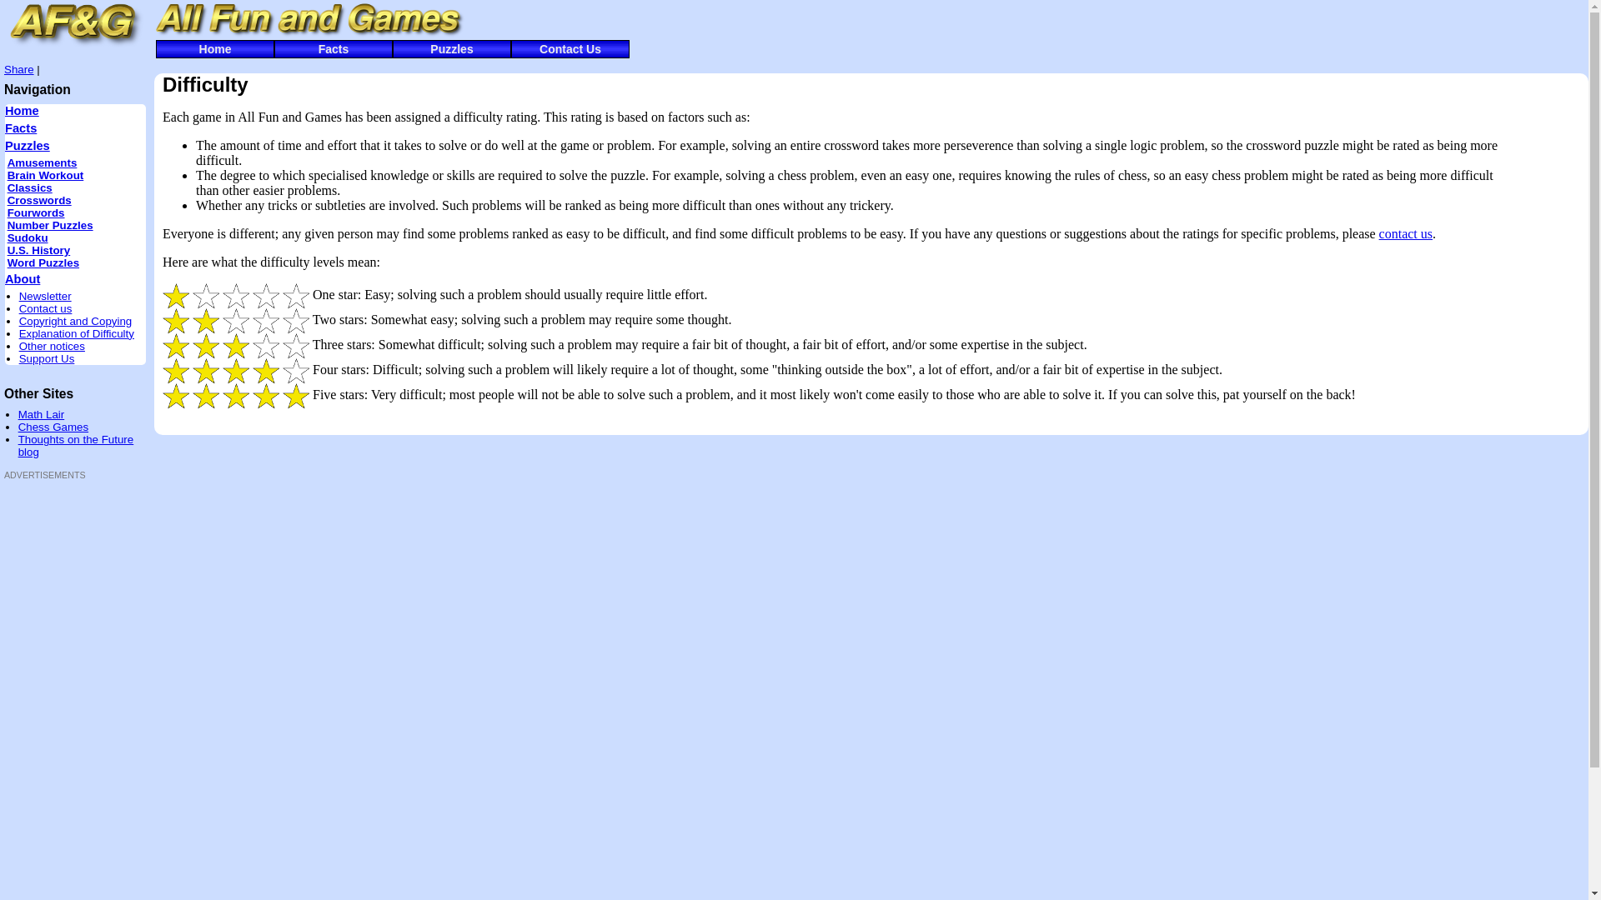  I want to click on Thoughts on the Future blog, so click(77, 446).